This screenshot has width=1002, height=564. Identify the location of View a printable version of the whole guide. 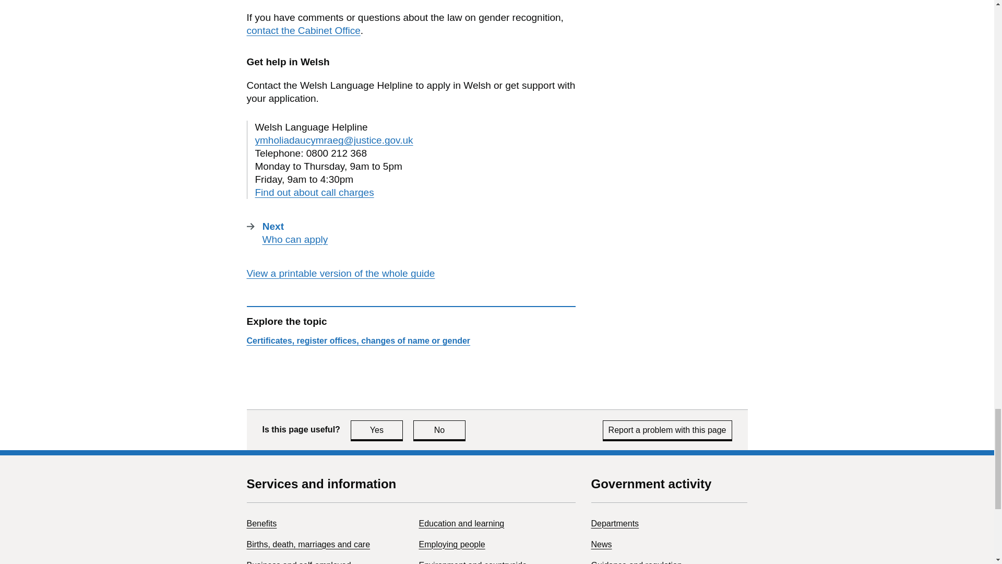
(358, 340).